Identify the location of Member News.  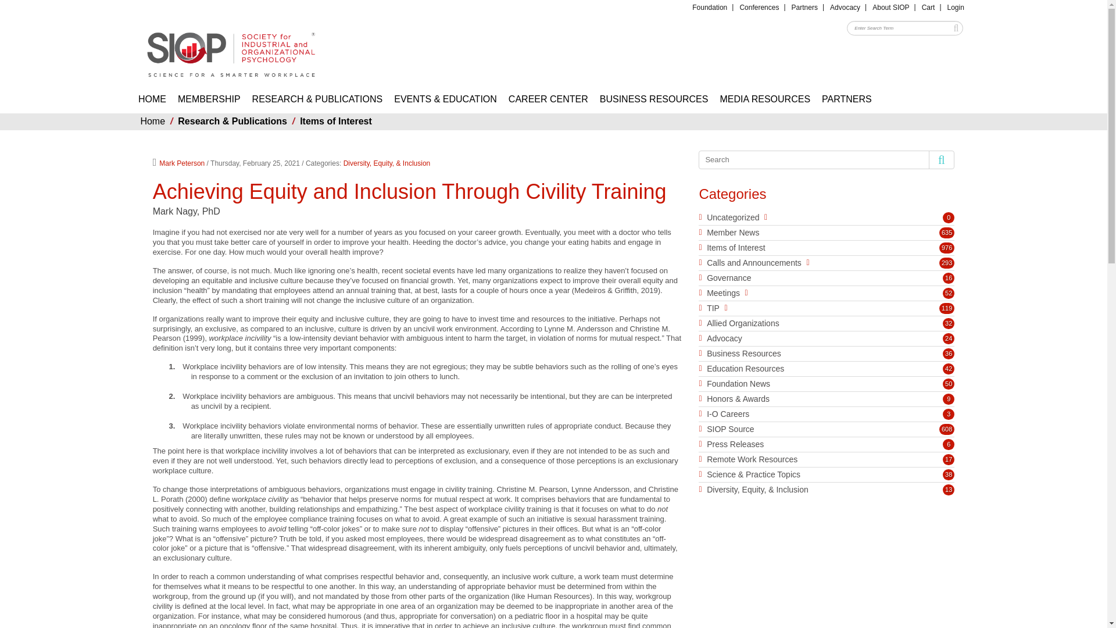
(732, 233).